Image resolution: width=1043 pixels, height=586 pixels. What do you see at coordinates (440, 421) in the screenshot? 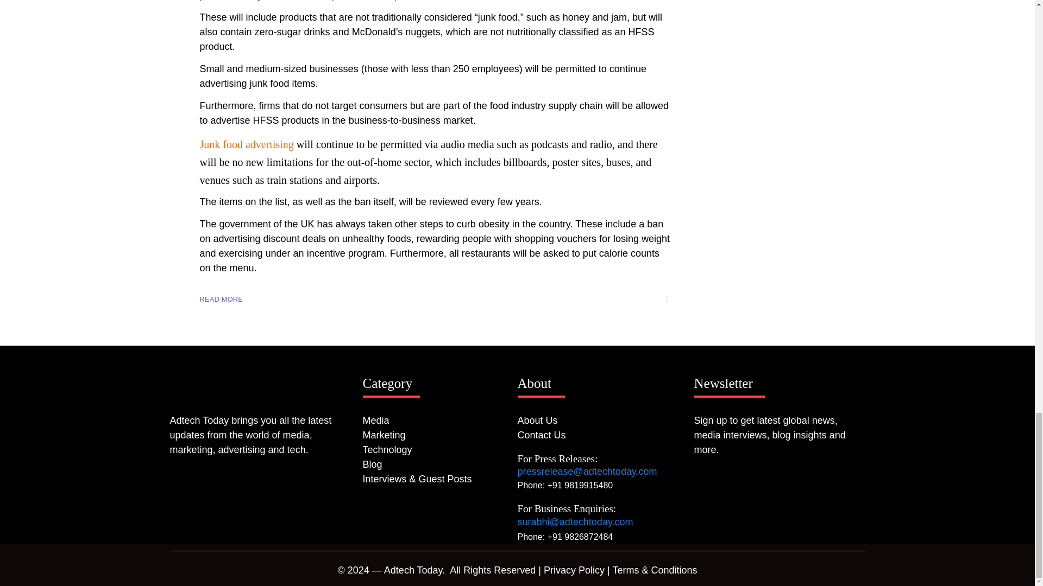
I see `Media` at bounding box center [440, 421].